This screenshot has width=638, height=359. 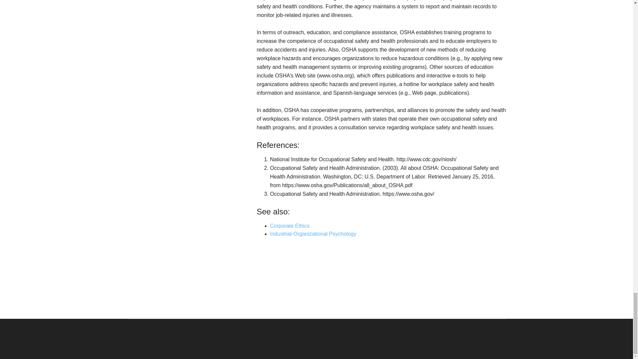 I want to click on Industrial-Organizational Psychology, so click(x=313, y=234).